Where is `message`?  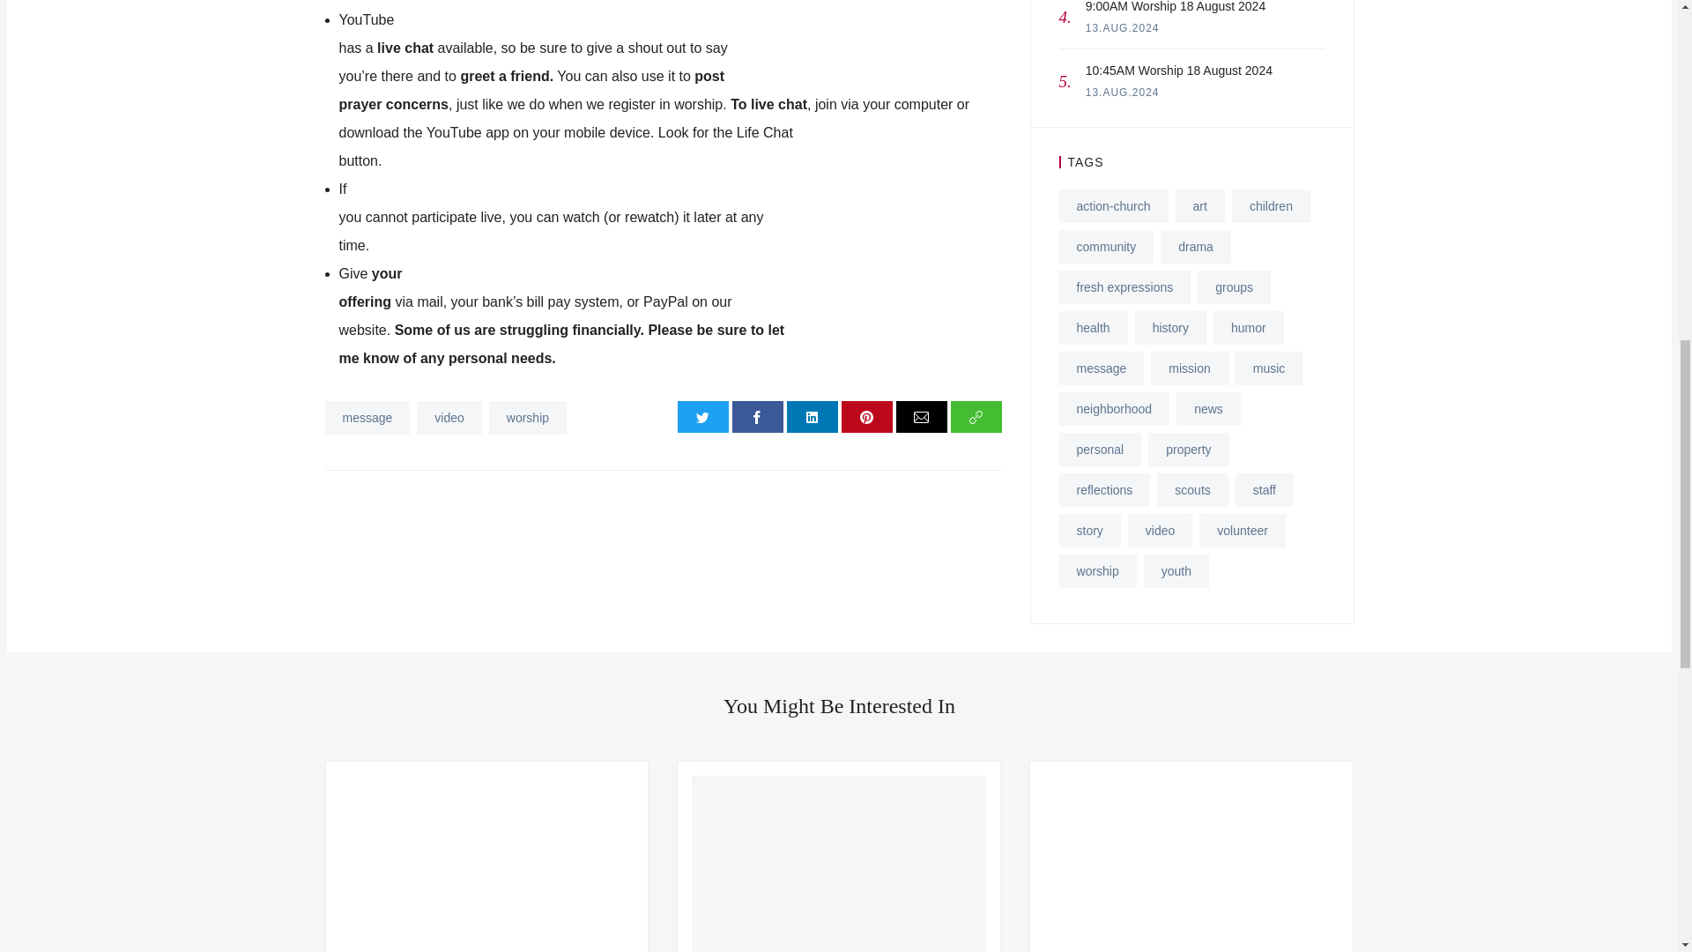
message is located at coordinates (1191, 25).